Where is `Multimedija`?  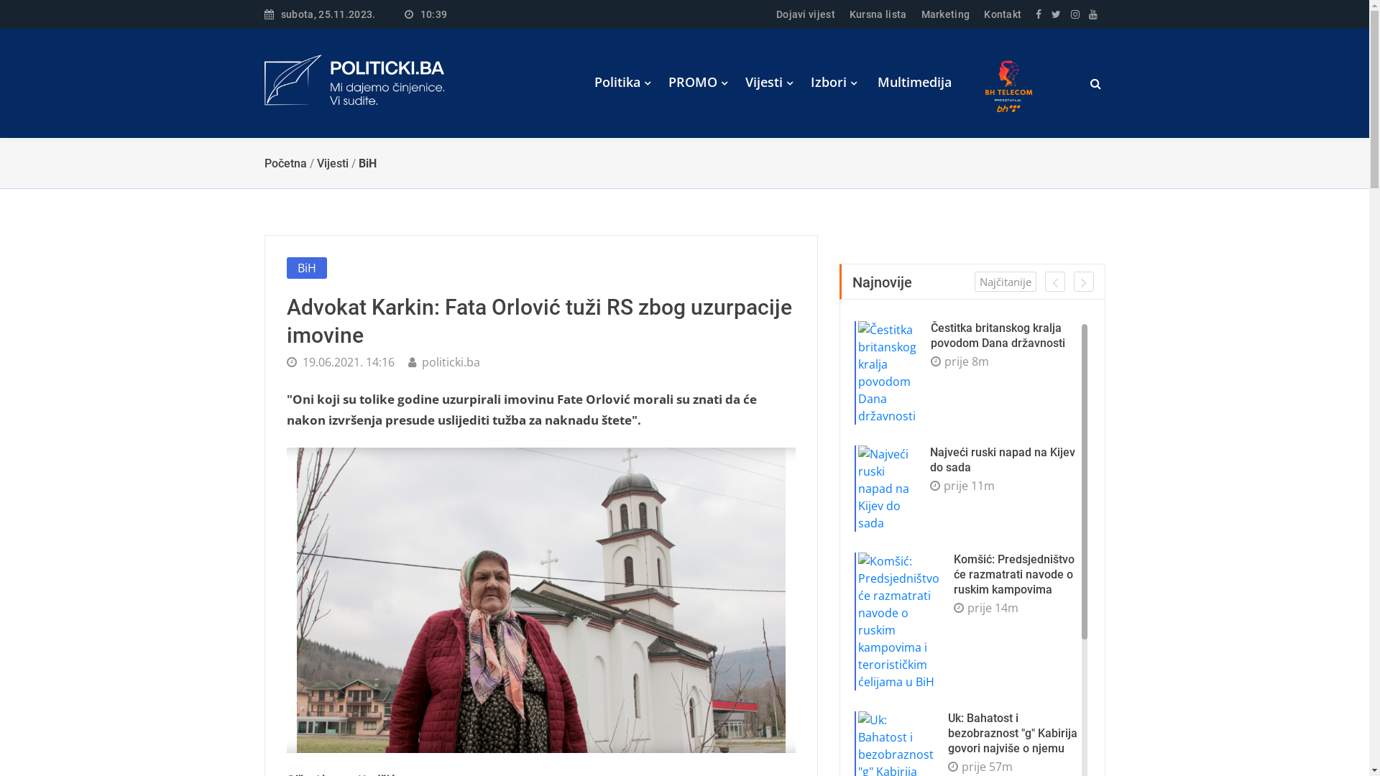
Multimedija is located at coordinates (914, 82).